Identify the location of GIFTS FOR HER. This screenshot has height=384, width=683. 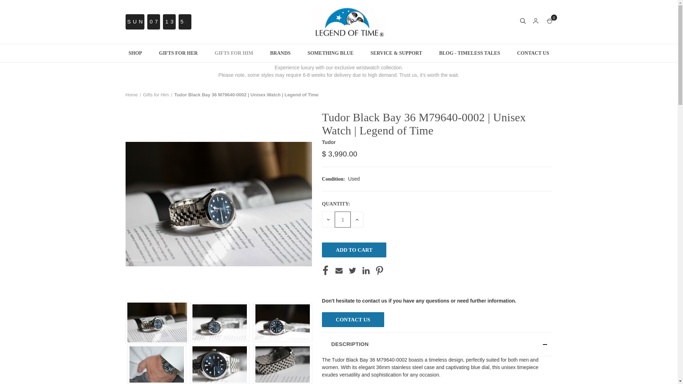
(178, 53).